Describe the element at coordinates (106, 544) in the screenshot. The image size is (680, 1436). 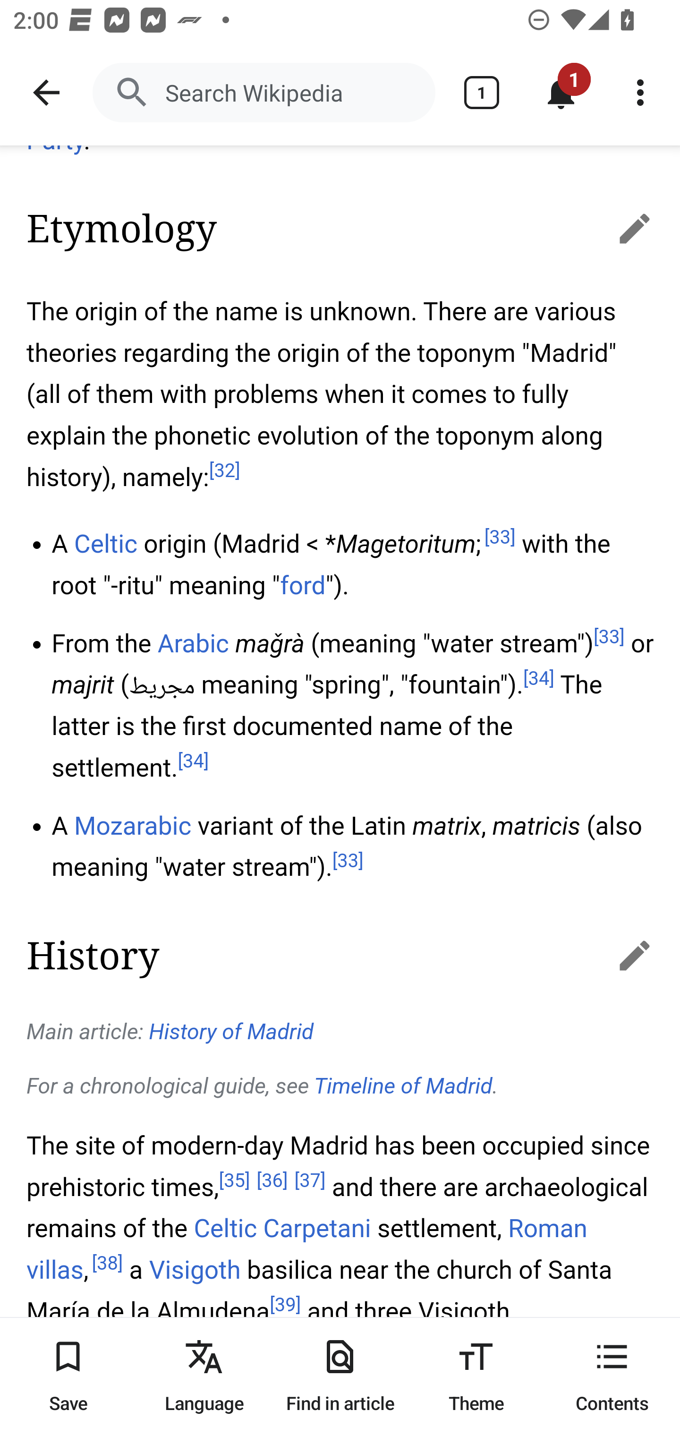
I see `Celtic` at that location.